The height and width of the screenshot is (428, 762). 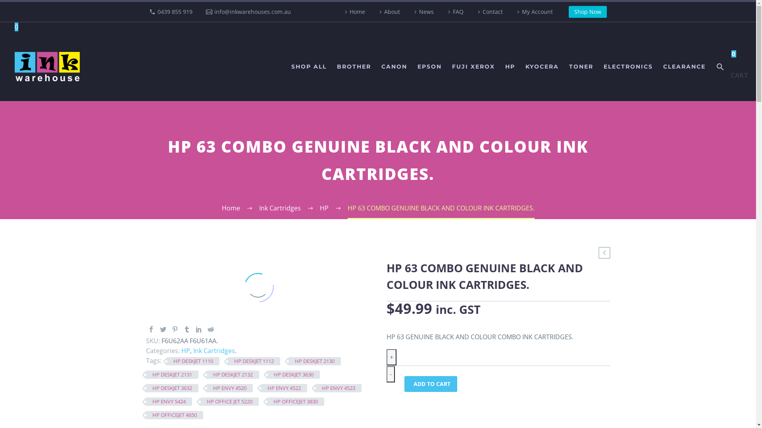 What do you see at coordinates (284, 388) in the screenshot?
I see `HP ENVY 4522` at bounding box center [284, 388].